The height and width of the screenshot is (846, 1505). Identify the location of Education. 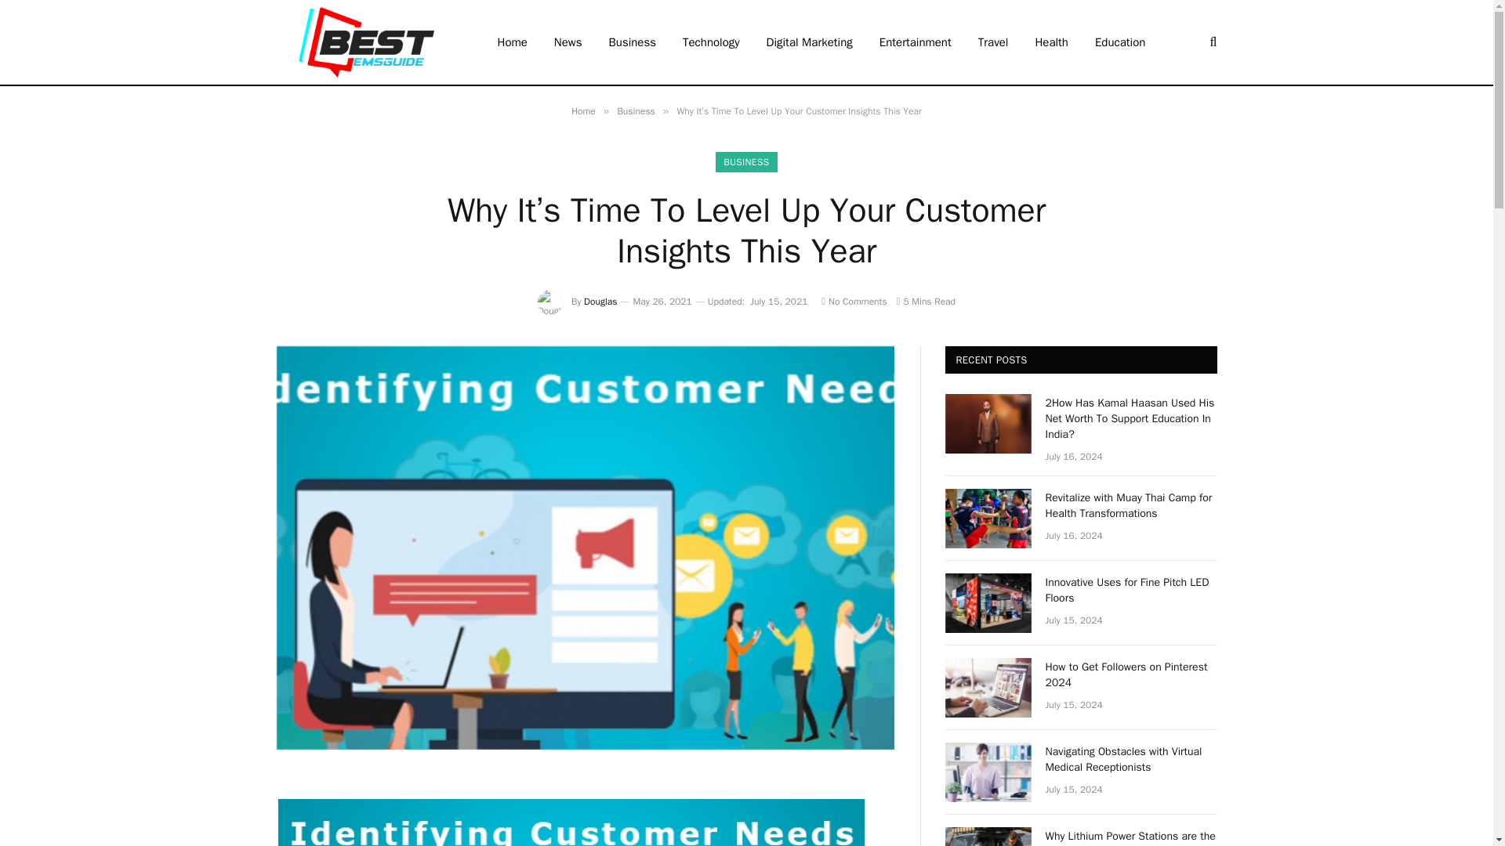
(1120, 42).